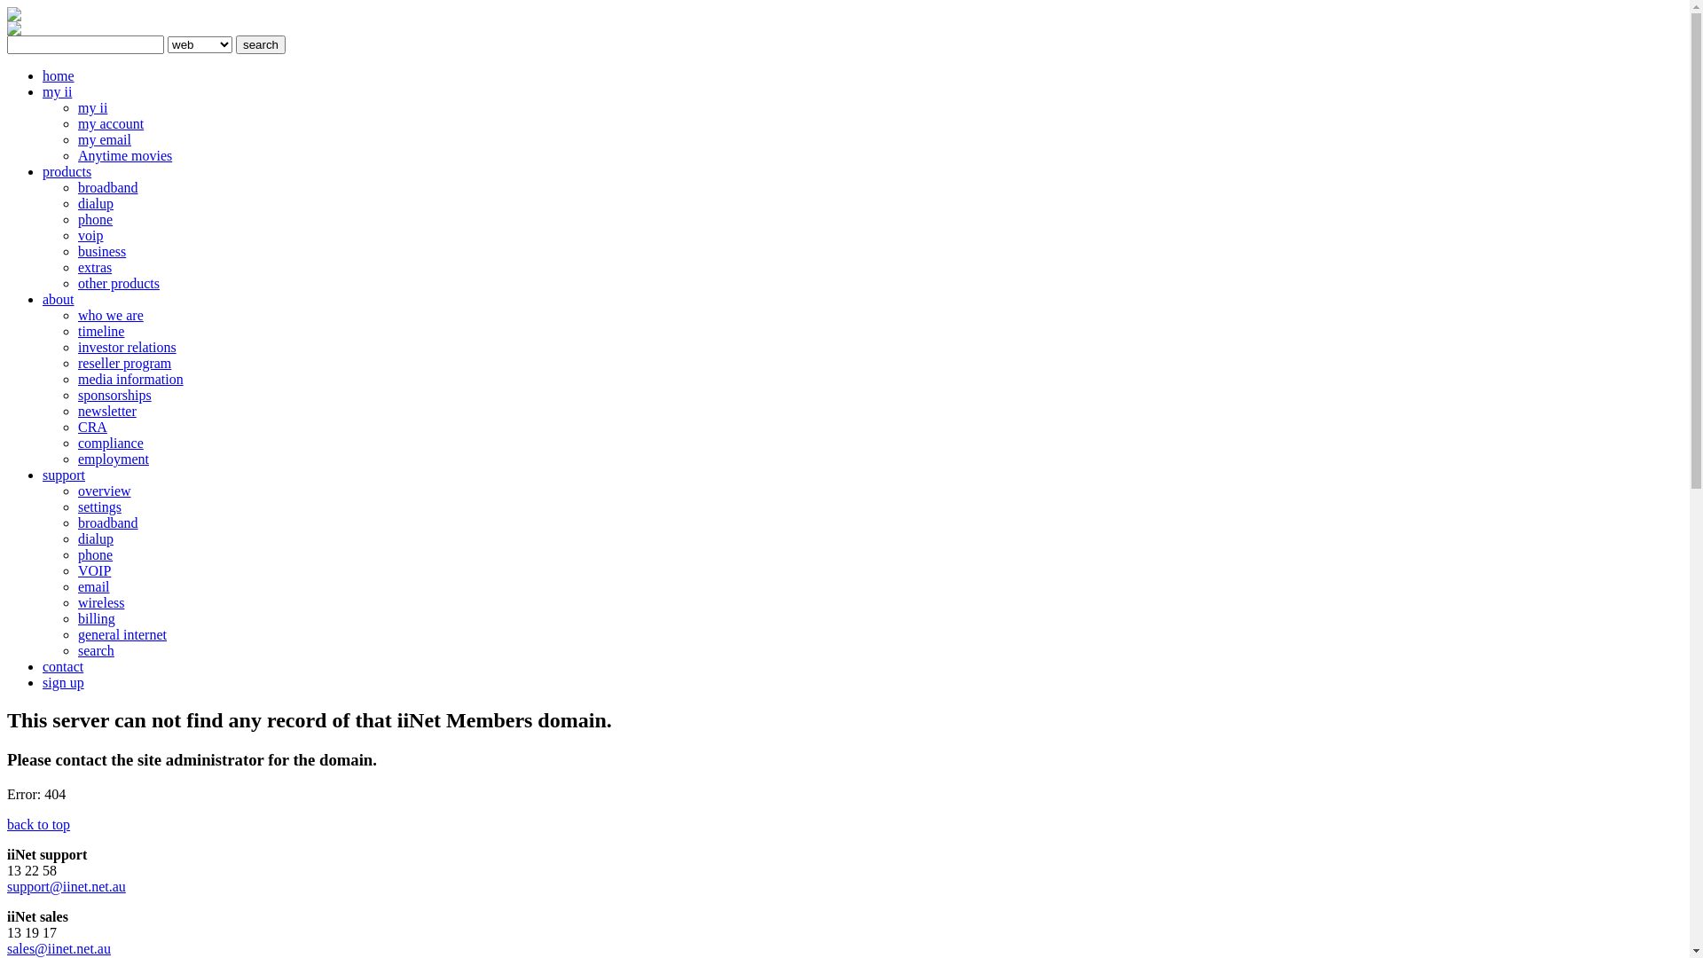 The height and width of the screenshot is (958, 1703). Describe the element at coordinates (39, 825) in the screenshot. I see `back to top` at that location.